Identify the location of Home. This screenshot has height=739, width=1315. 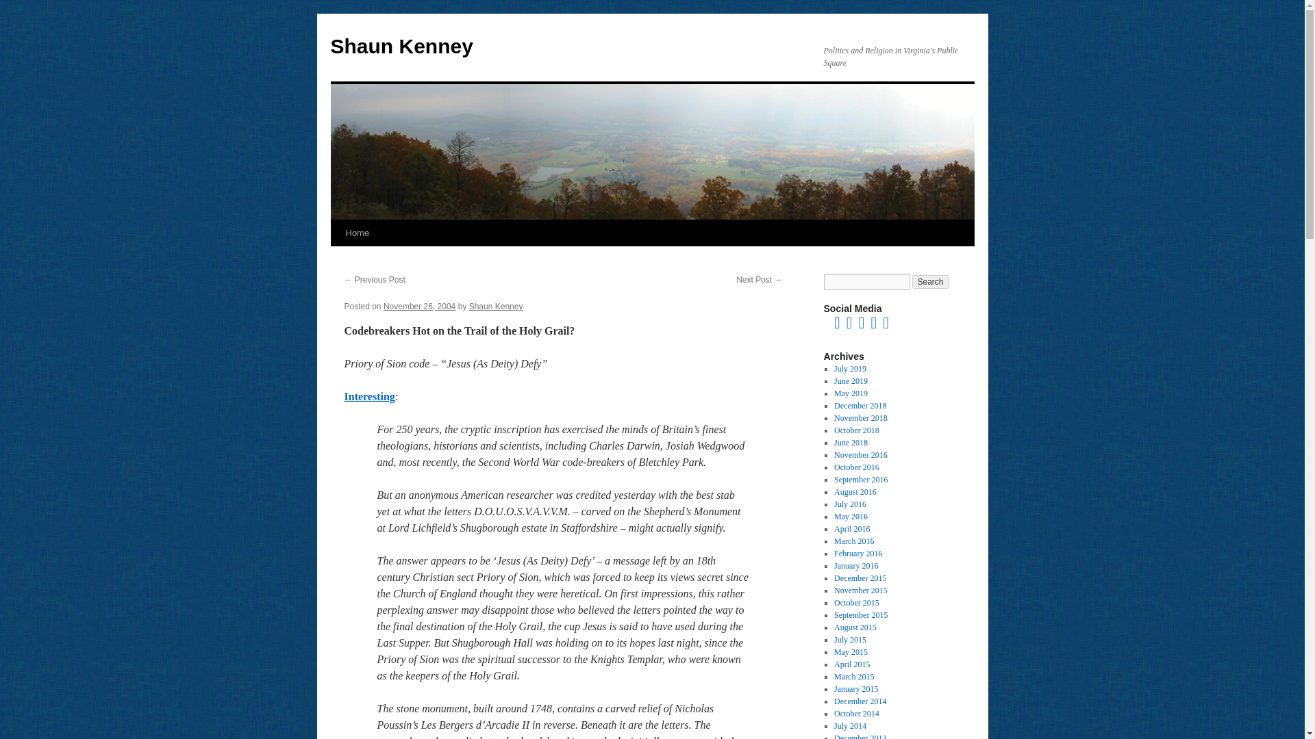
(357, 233).